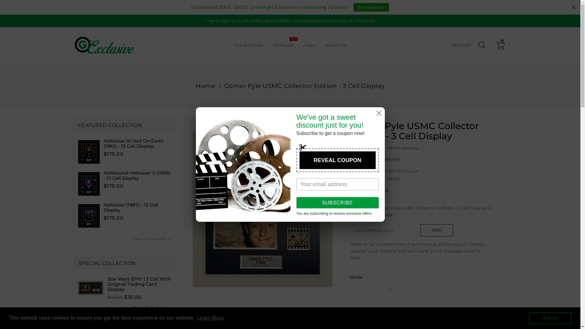  I want to click on View All Products
navigate_next, so click(154, 239).